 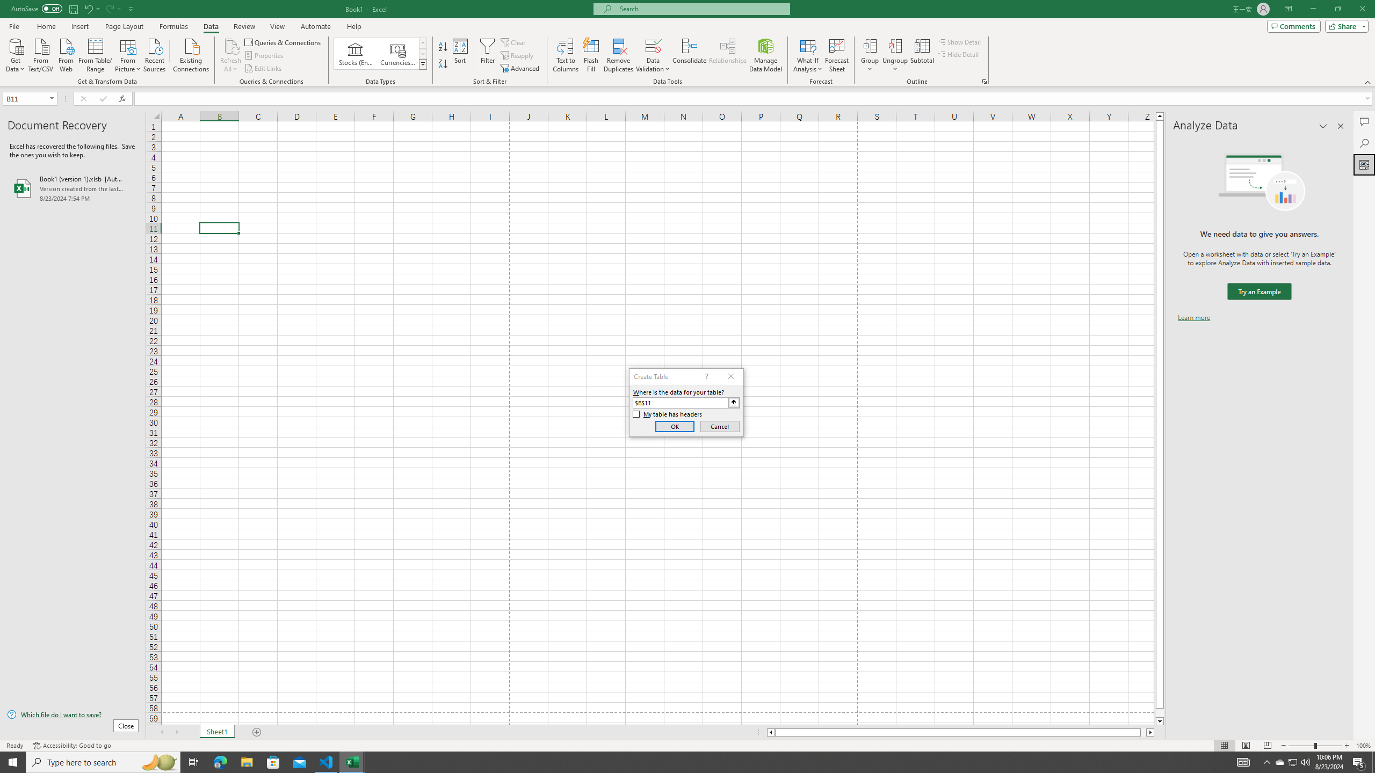 I want to click on Line down, so click(x=1160, y=721).